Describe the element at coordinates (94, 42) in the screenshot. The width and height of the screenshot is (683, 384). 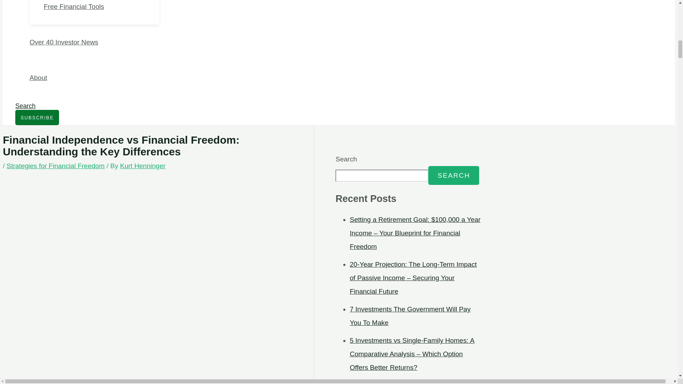
I see `Over 40 Investor News` at that location.